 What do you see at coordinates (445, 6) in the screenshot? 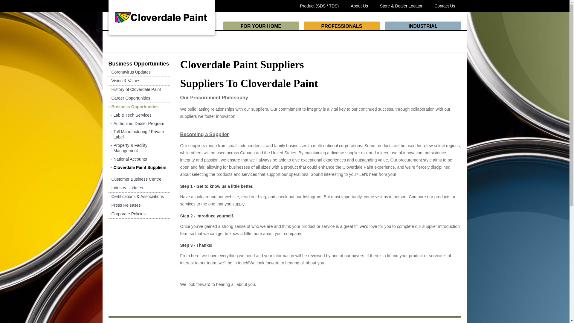
I see `Contact Us` at bounding box center [445, 6].